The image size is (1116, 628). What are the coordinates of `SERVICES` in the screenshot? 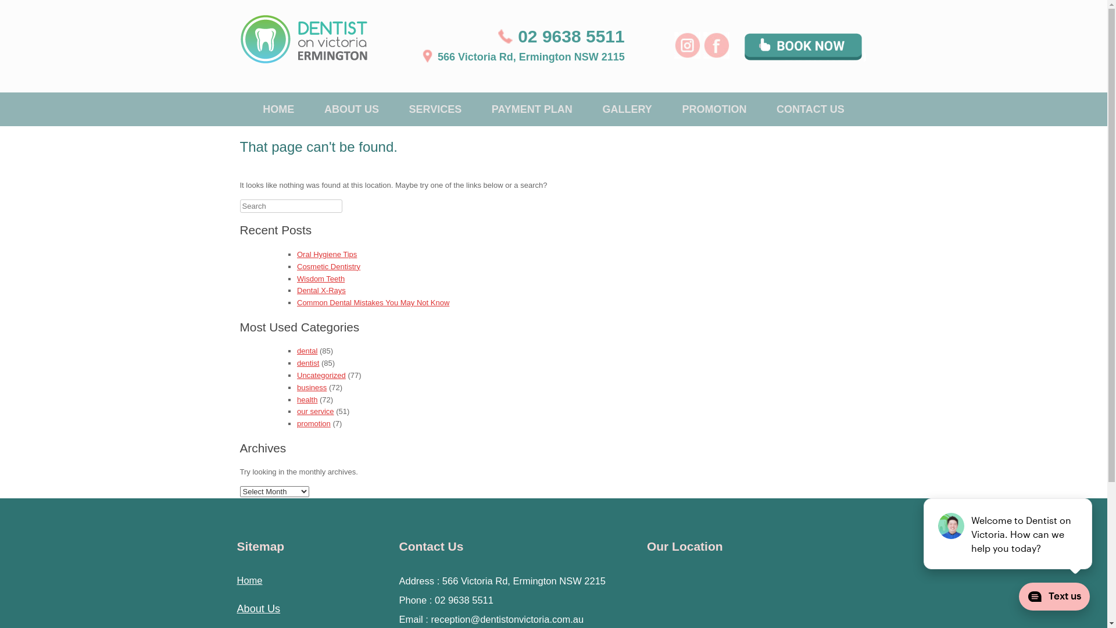 It's located at (436, 109).